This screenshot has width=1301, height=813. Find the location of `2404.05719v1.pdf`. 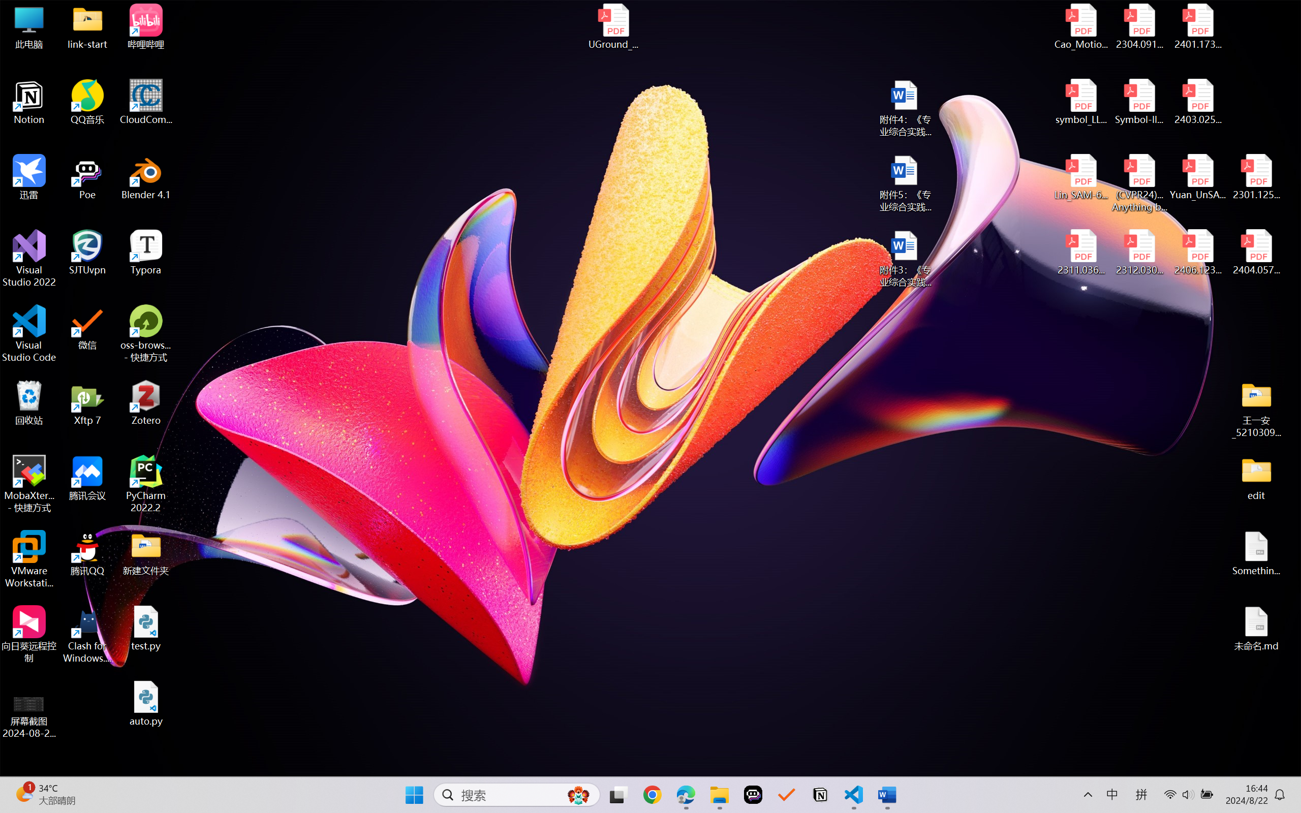

2404.05719v1.pdf is located at coordinates (1256, 253).